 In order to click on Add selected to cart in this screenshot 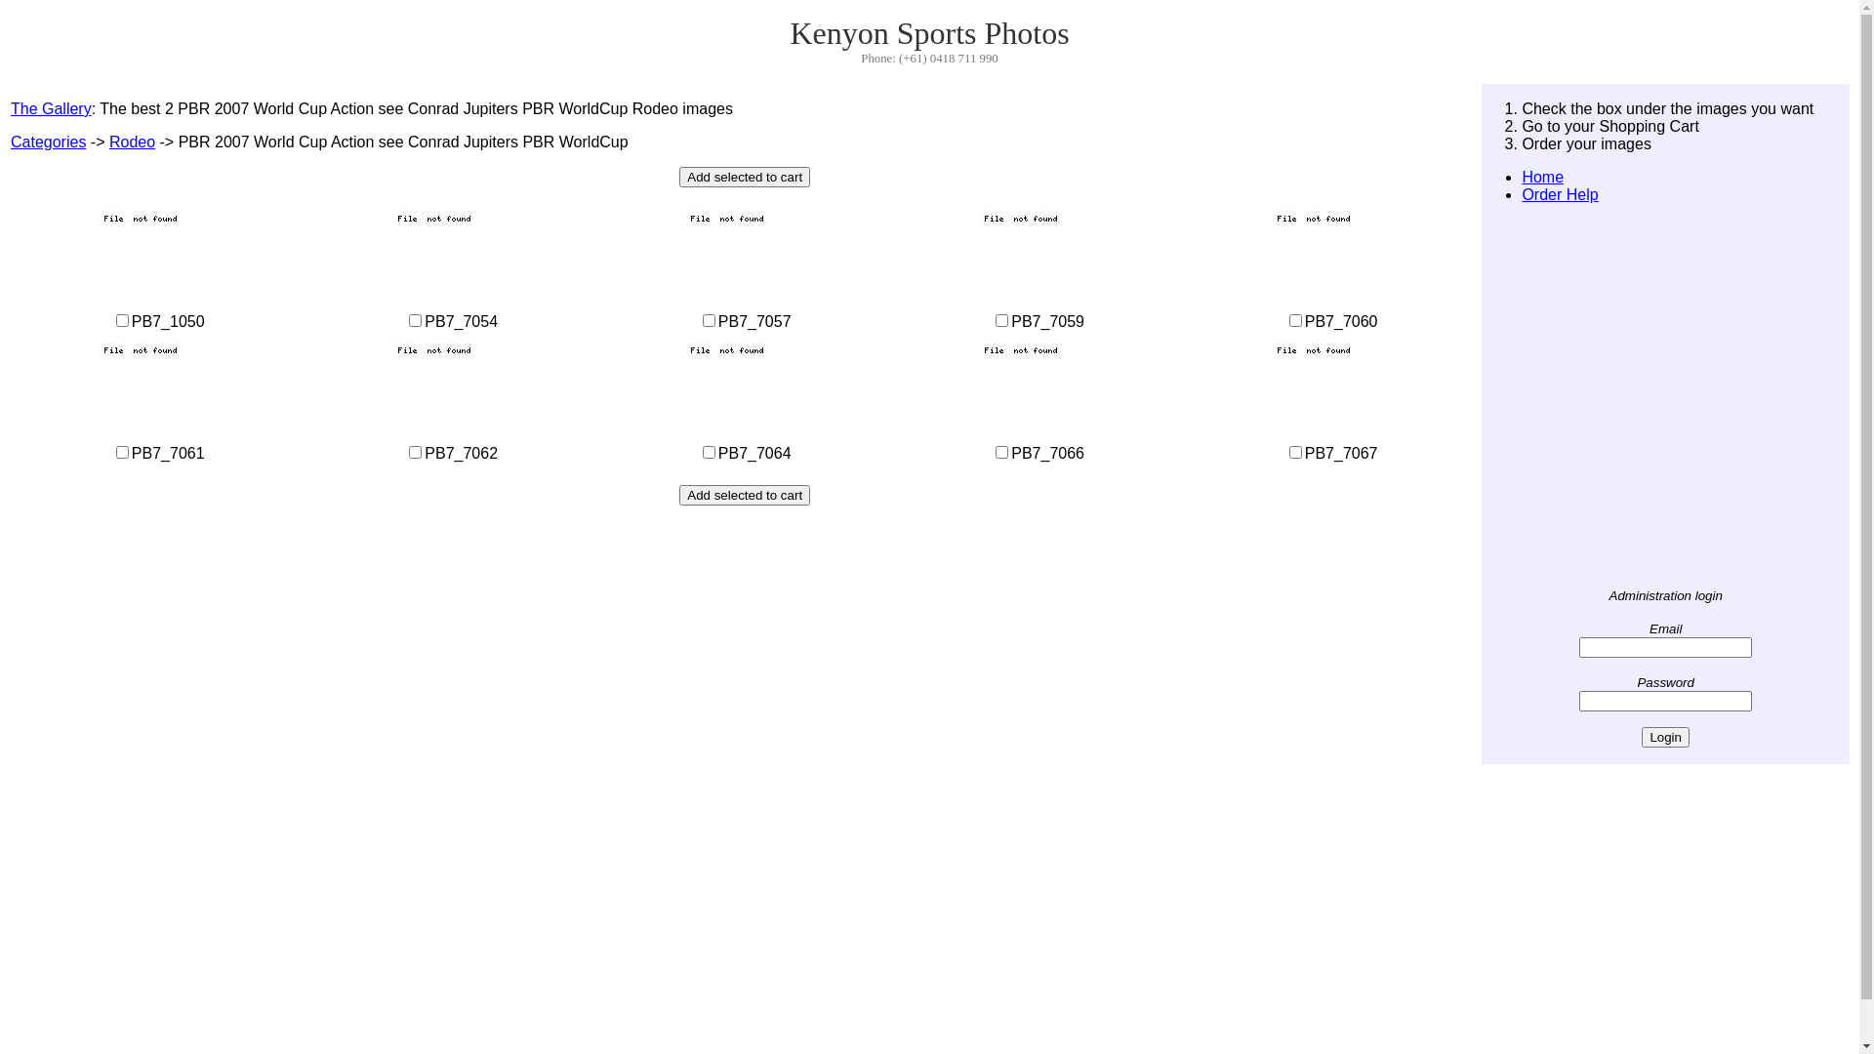, I will do `click(745, 178)`.